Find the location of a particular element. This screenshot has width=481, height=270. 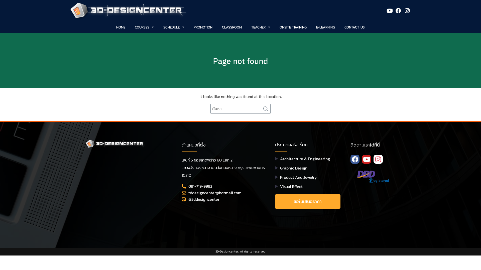

Product And Jewelry is located at coordinates (308, 177).